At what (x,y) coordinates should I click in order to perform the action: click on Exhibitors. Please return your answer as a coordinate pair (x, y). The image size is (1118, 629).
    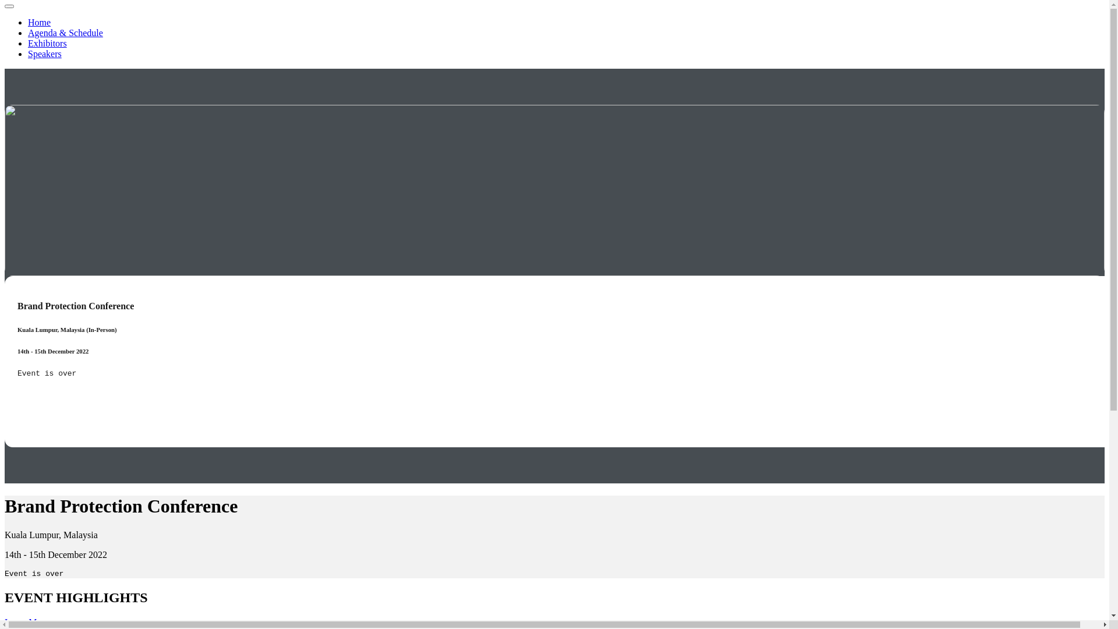
    Looking at the image, I should click on (48, 43).